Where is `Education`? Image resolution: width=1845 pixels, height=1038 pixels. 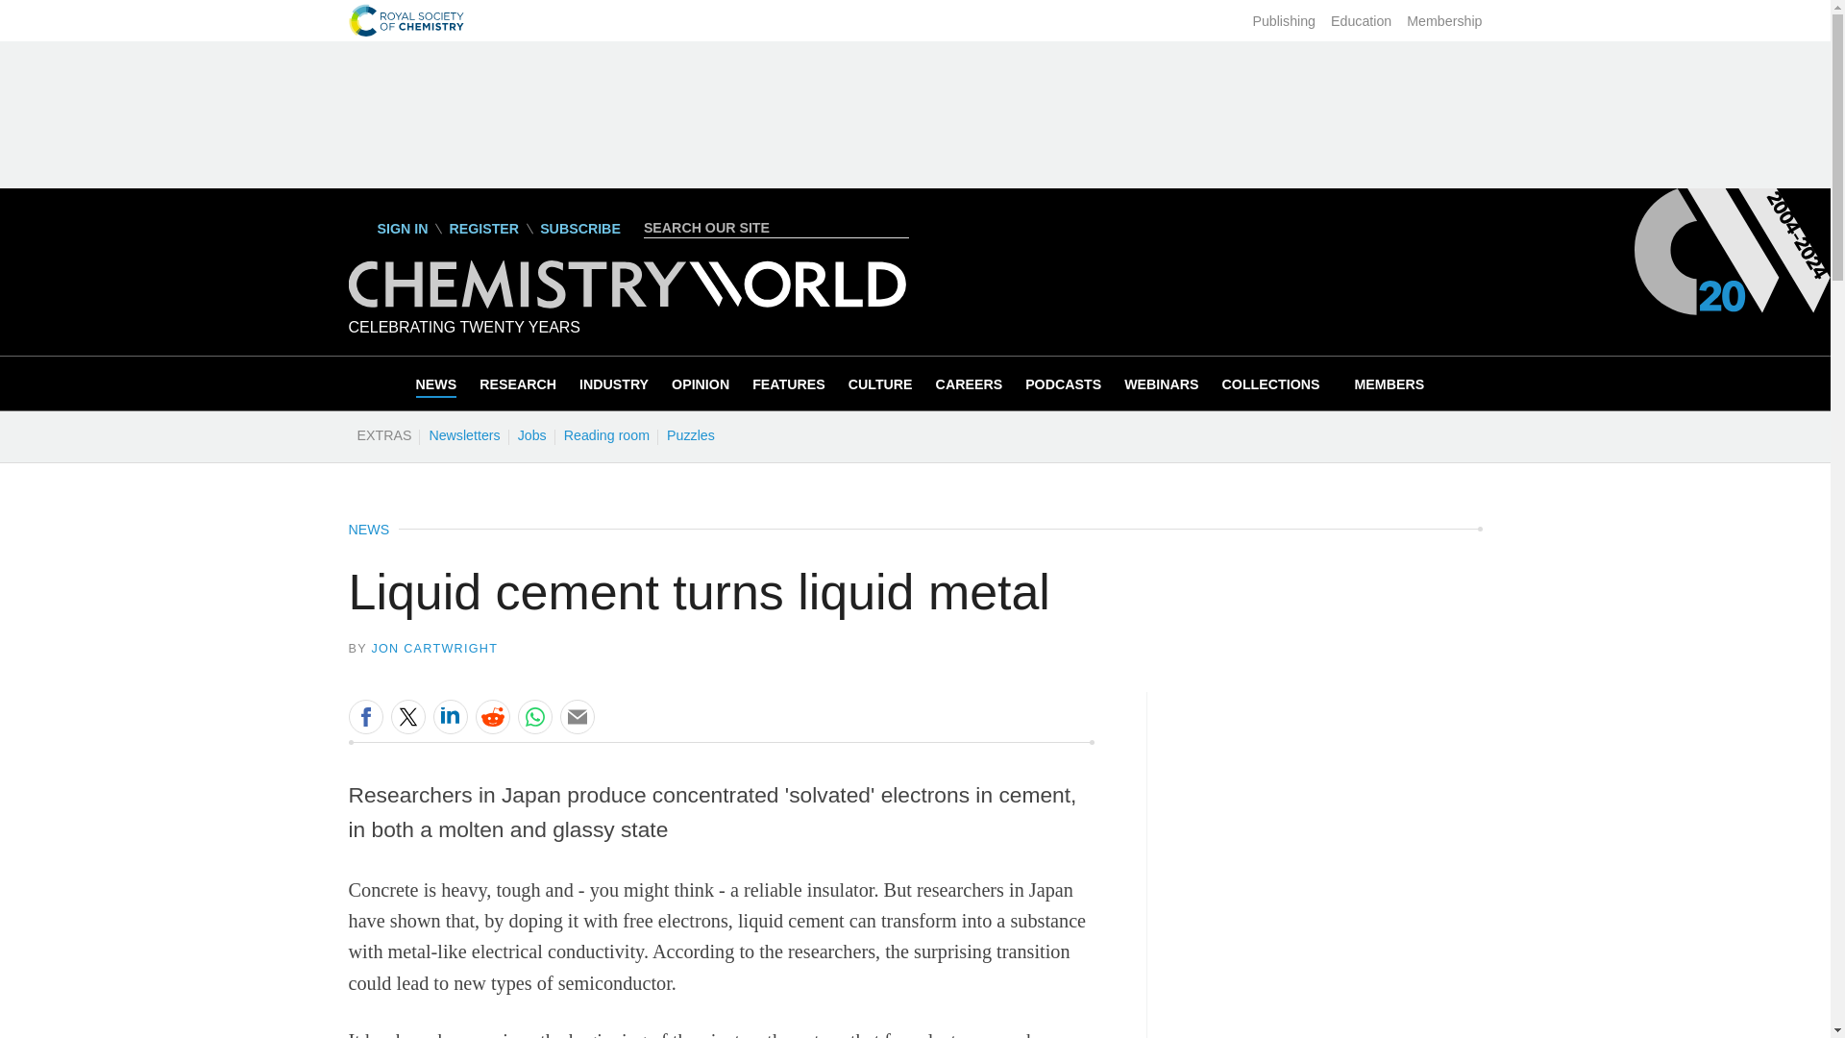 Education is located at coordinates (1361, 21).